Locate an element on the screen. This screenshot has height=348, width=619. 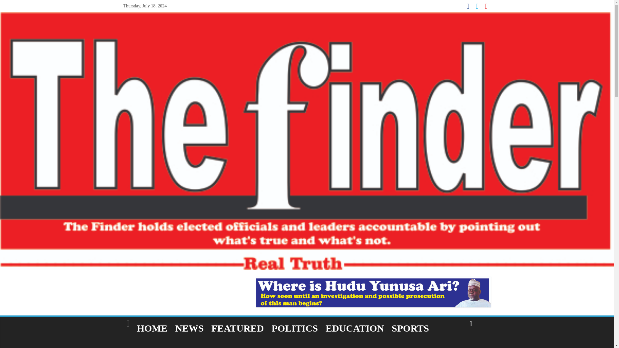
HOME is located at coordinates (152, 328).